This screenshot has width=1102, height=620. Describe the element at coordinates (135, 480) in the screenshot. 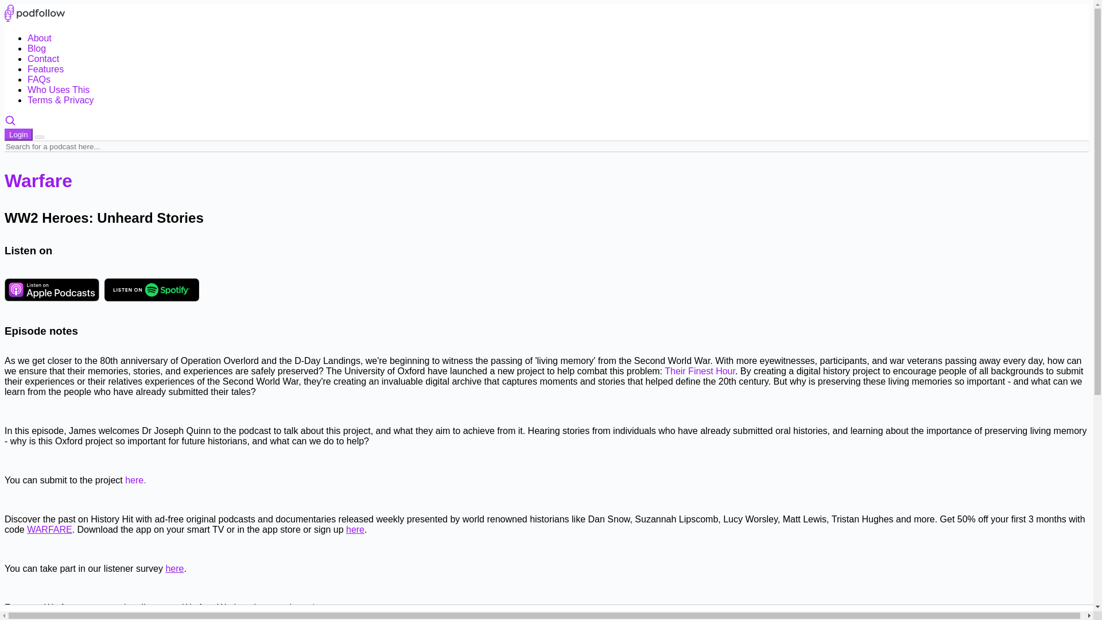

I see `here.` at that location.